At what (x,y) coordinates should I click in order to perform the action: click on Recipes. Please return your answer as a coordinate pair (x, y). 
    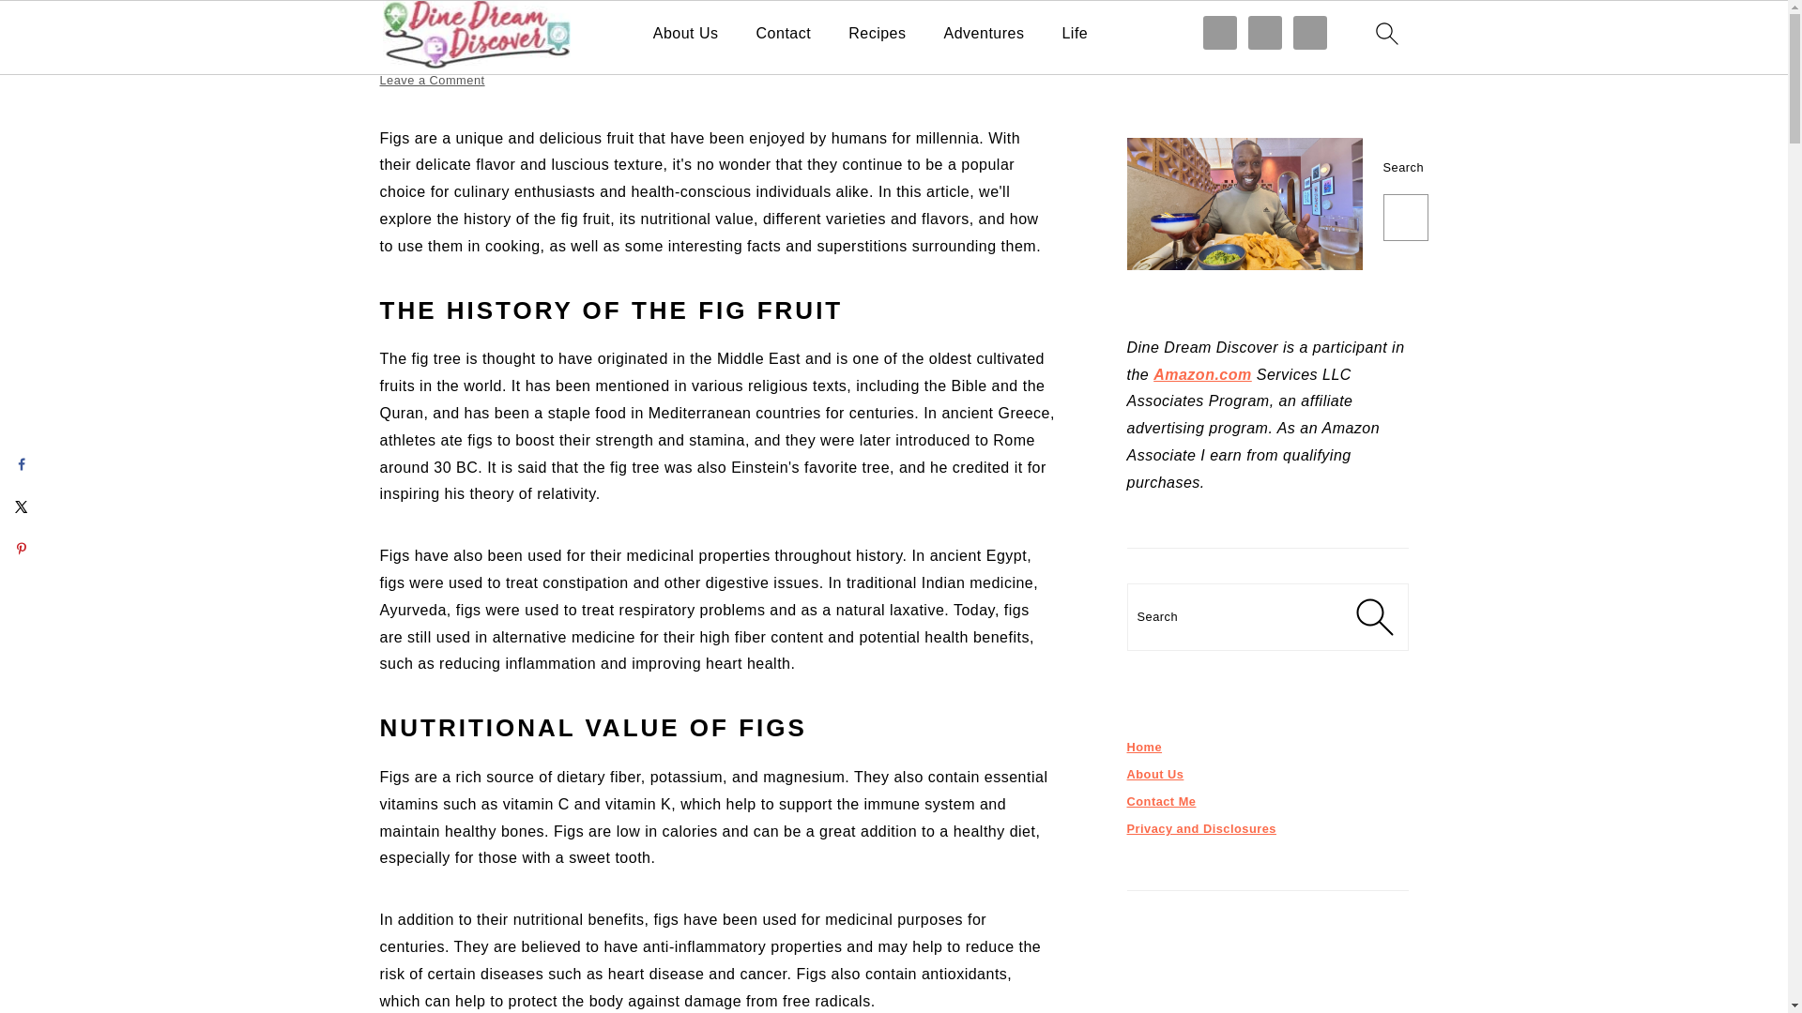
    Looking at the image, I should click on (877, 33).